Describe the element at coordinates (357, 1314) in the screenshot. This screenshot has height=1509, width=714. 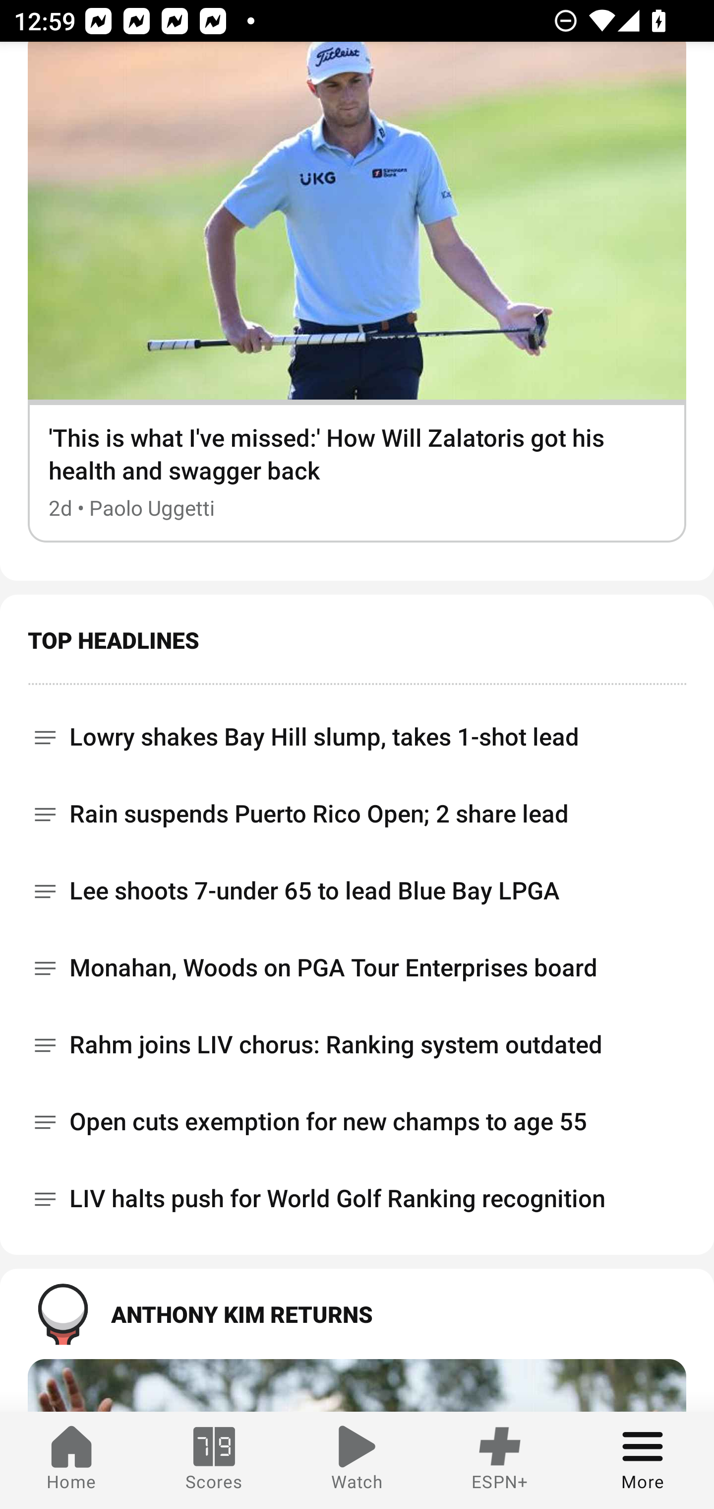
I see `ANTHONY KIM RETURNS` at that location.